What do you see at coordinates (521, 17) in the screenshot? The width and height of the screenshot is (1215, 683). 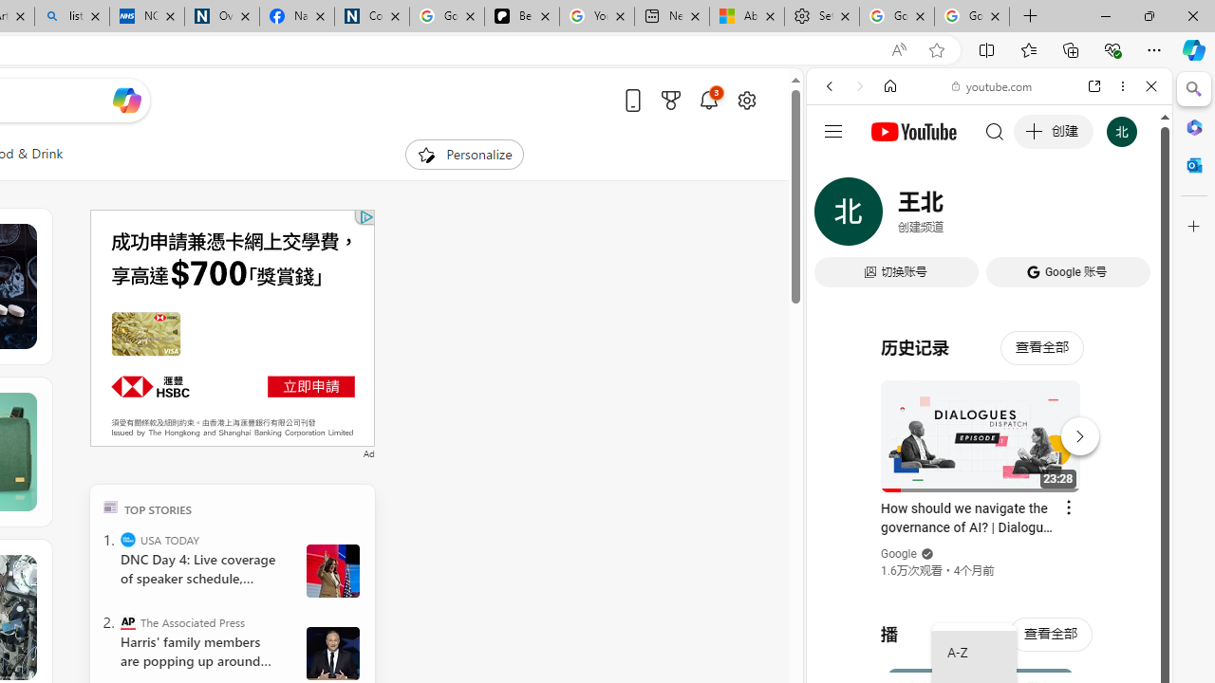 I see `Be Smart | creating Science videos | Patreon` at bounding box center [521, 17].